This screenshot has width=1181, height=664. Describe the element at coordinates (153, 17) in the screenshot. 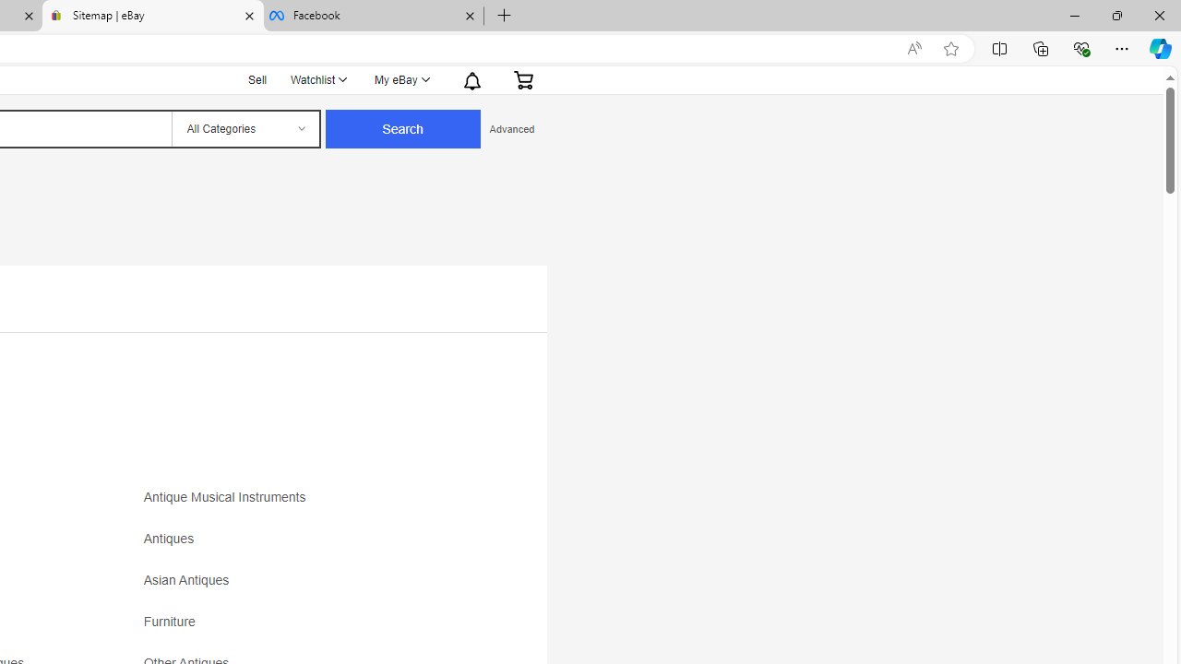

I see `Sitemap | eBay` at that location.